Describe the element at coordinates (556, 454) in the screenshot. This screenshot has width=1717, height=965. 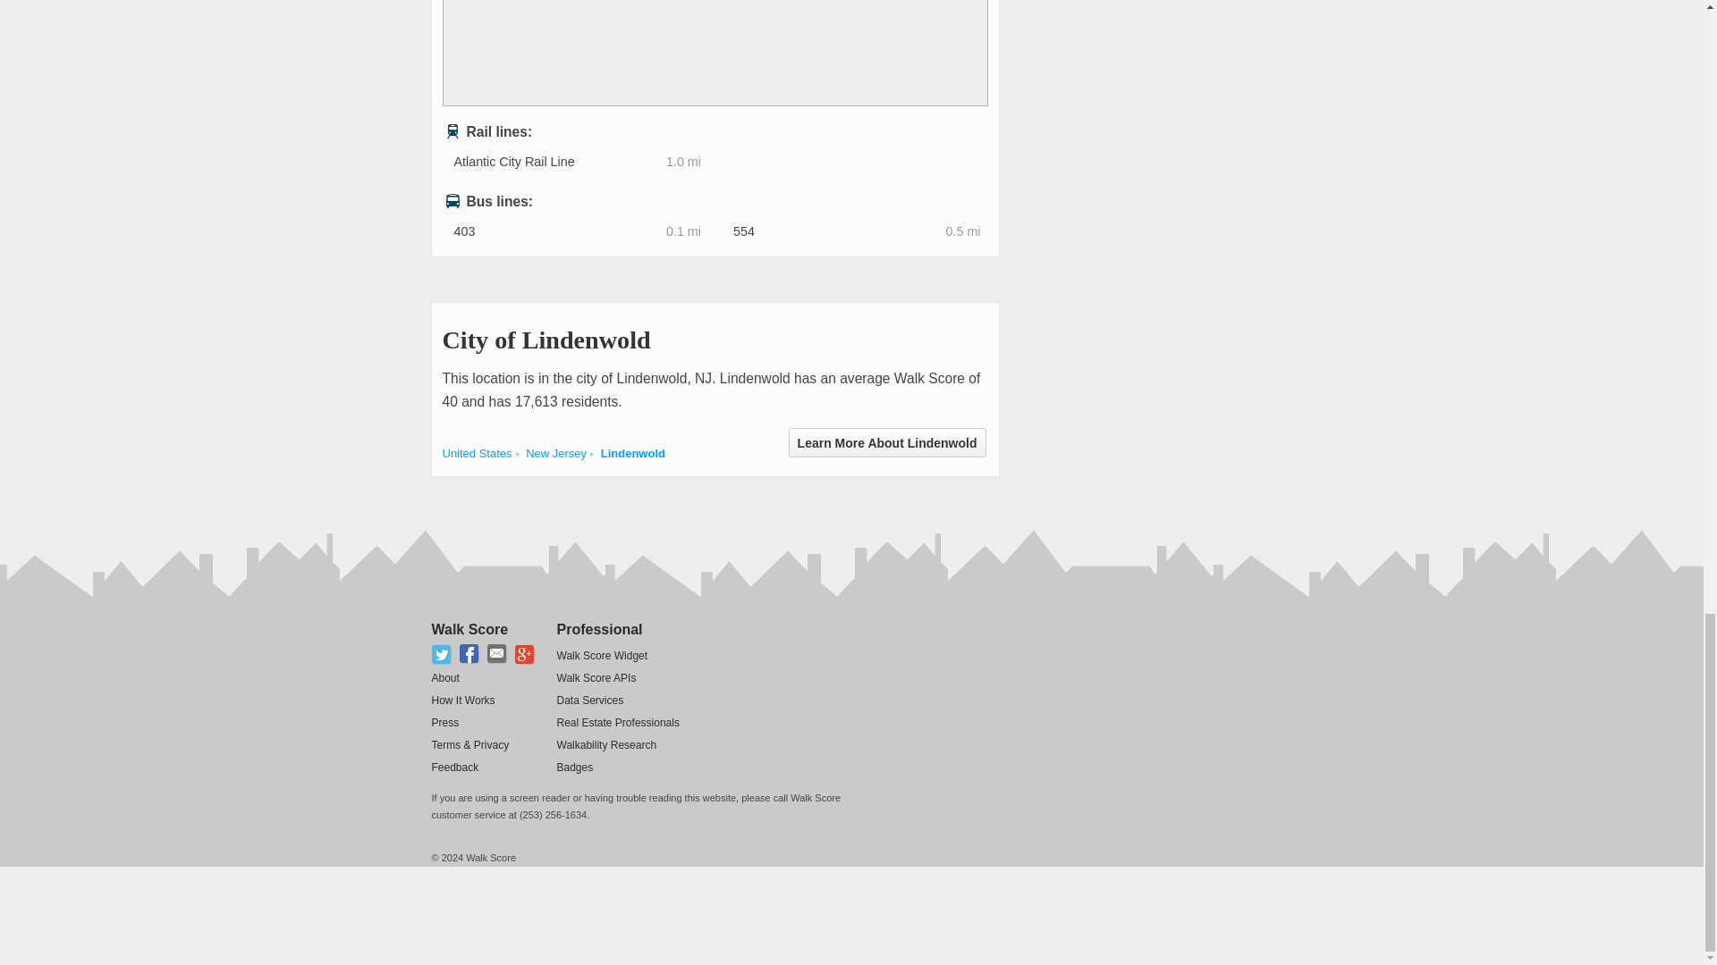
I see `Cities in New Jersey state` at that location.